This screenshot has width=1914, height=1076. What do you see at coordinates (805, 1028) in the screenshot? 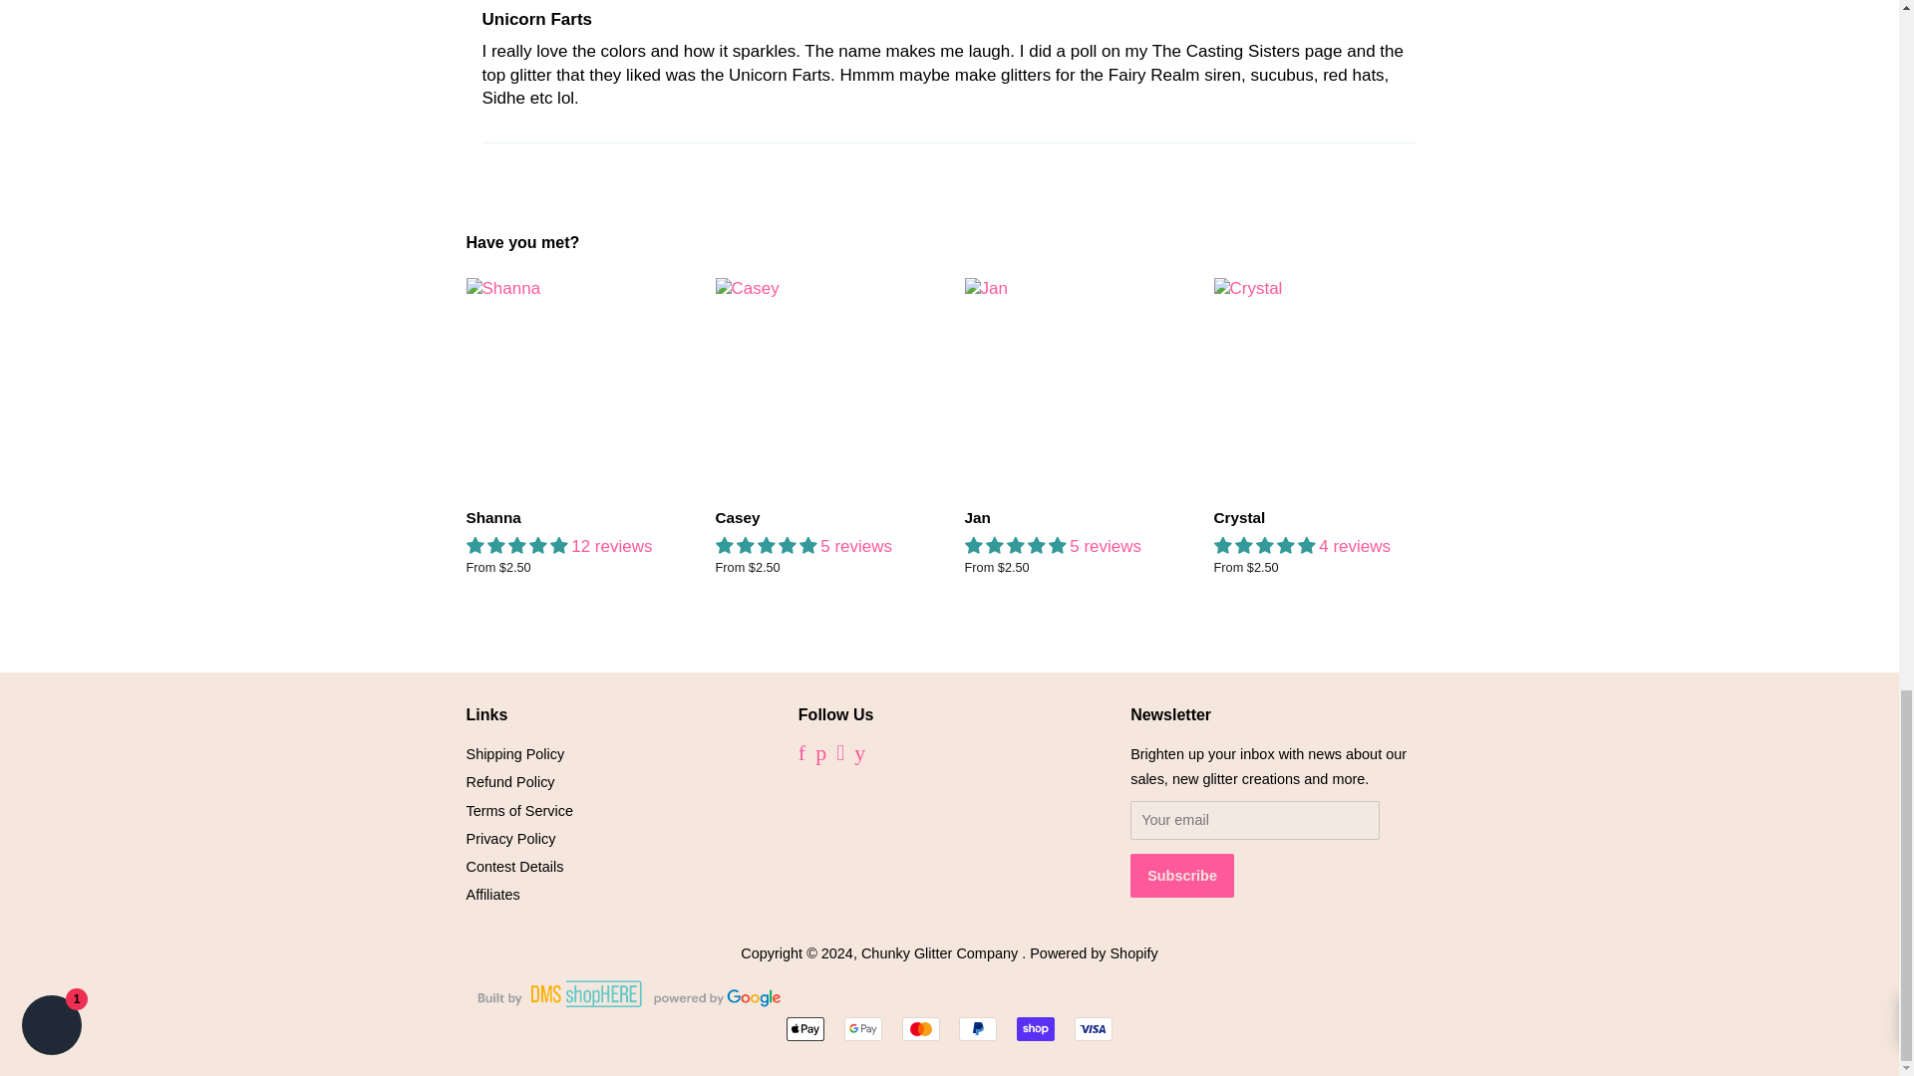
I see `Apple Pay` at bounding box center [805, 1028].